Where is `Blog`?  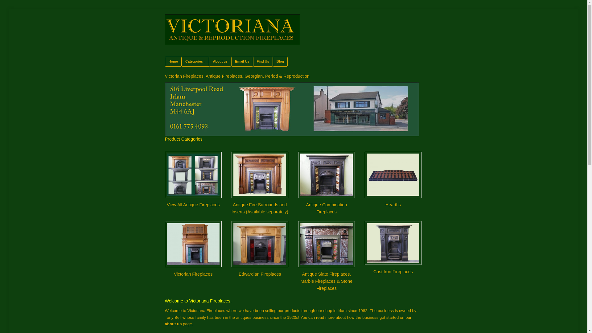 Blog is located at coordinates (280, 61).